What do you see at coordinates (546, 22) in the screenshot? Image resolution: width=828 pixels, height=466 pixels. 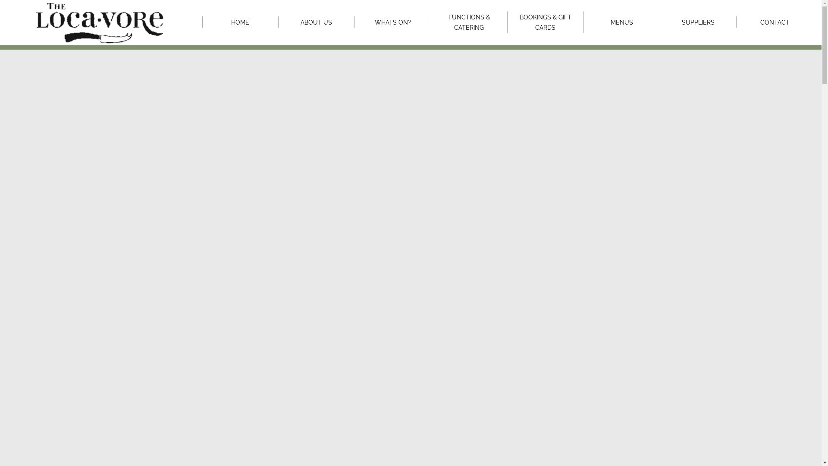 I see `BOOKINGS & GIFT CARDS` at bounding box center [546, 22].